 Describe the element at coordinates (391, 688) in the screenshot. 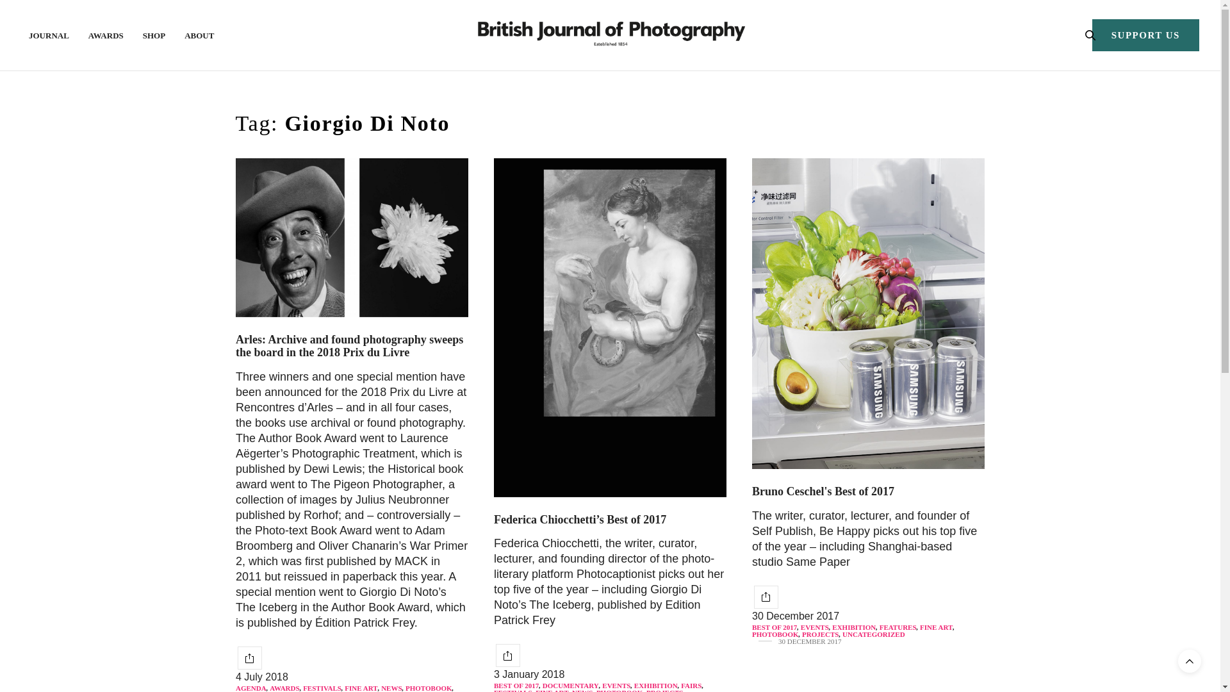

I see `NEWS` at that location.